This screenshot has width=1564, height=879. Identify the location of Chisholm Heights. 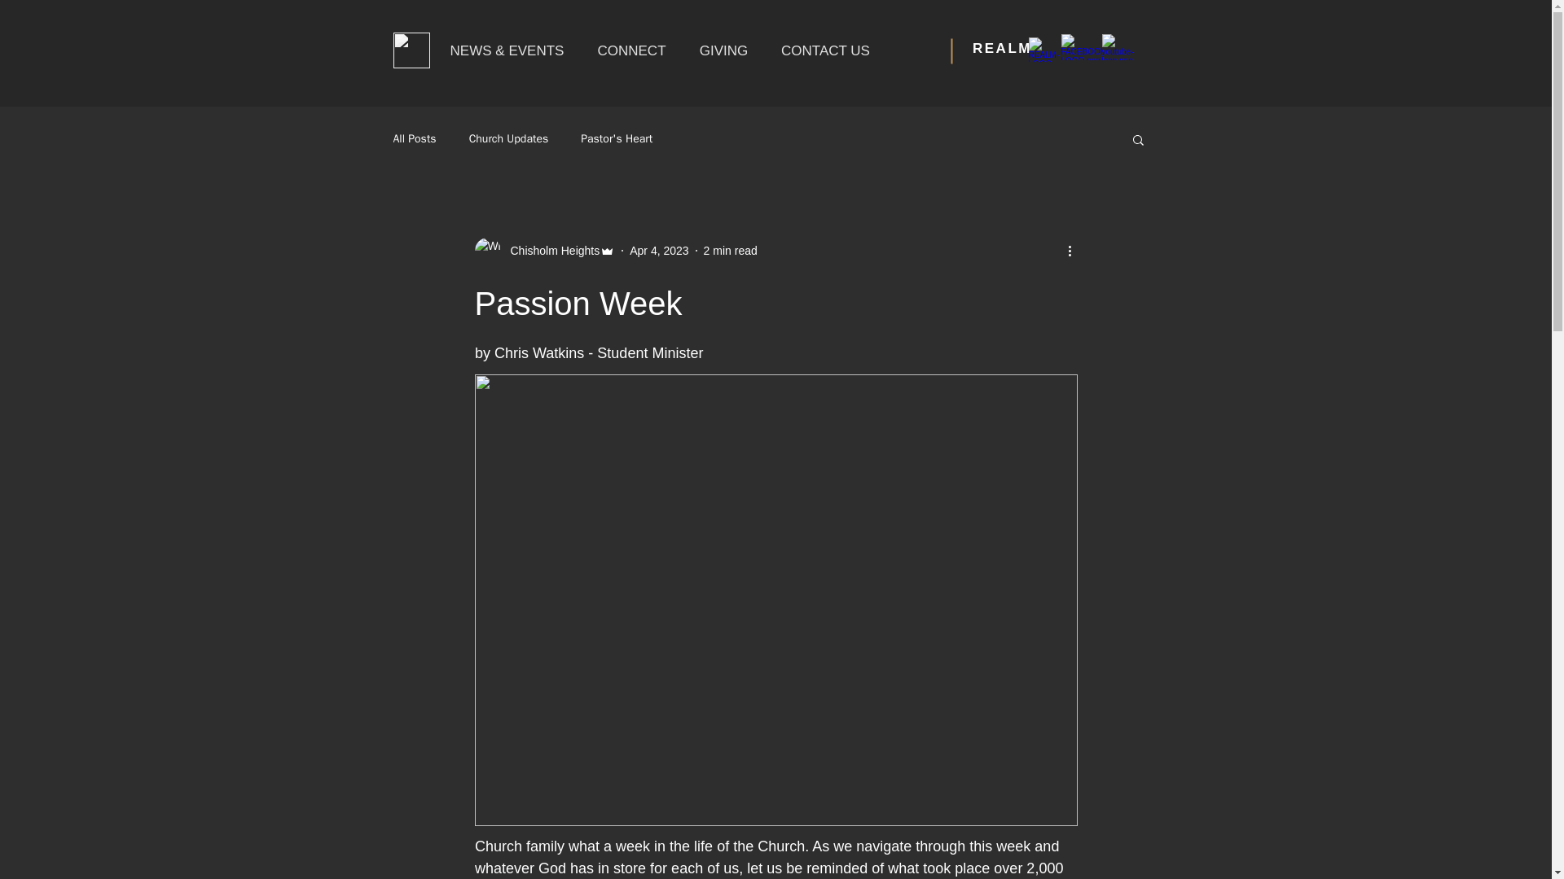
(549, 251).